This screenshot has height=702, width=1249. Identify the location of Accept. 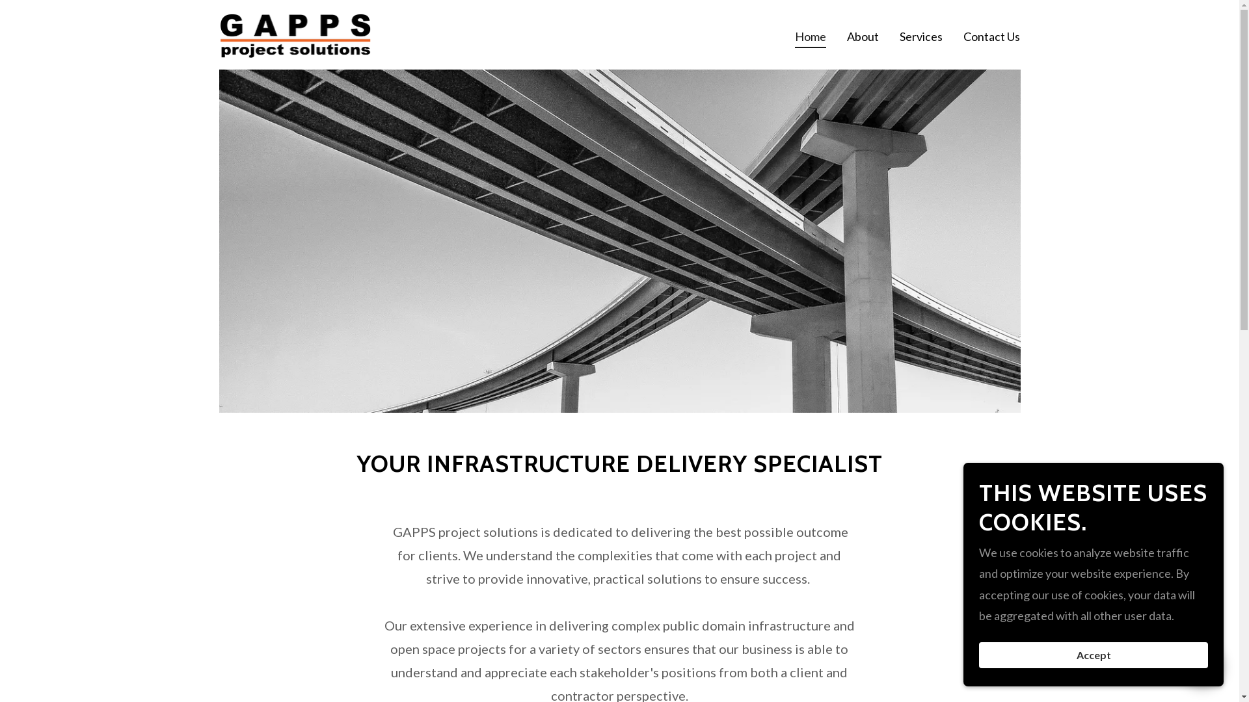
(1094, 655).